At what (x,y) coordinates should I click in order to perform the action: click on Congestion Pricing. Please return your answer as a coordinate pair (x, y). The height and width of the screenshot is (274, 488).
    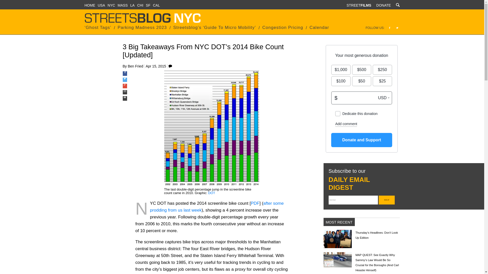
    Looking at the image, I should click on (283, 27).